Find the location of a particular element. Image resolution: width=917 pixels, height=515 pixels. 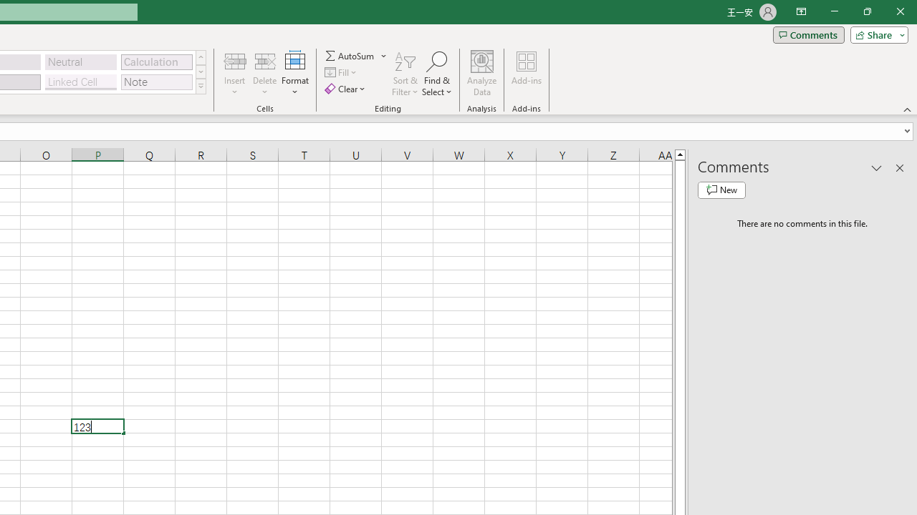

Sort & Filter is located at coordinates (405, 73).